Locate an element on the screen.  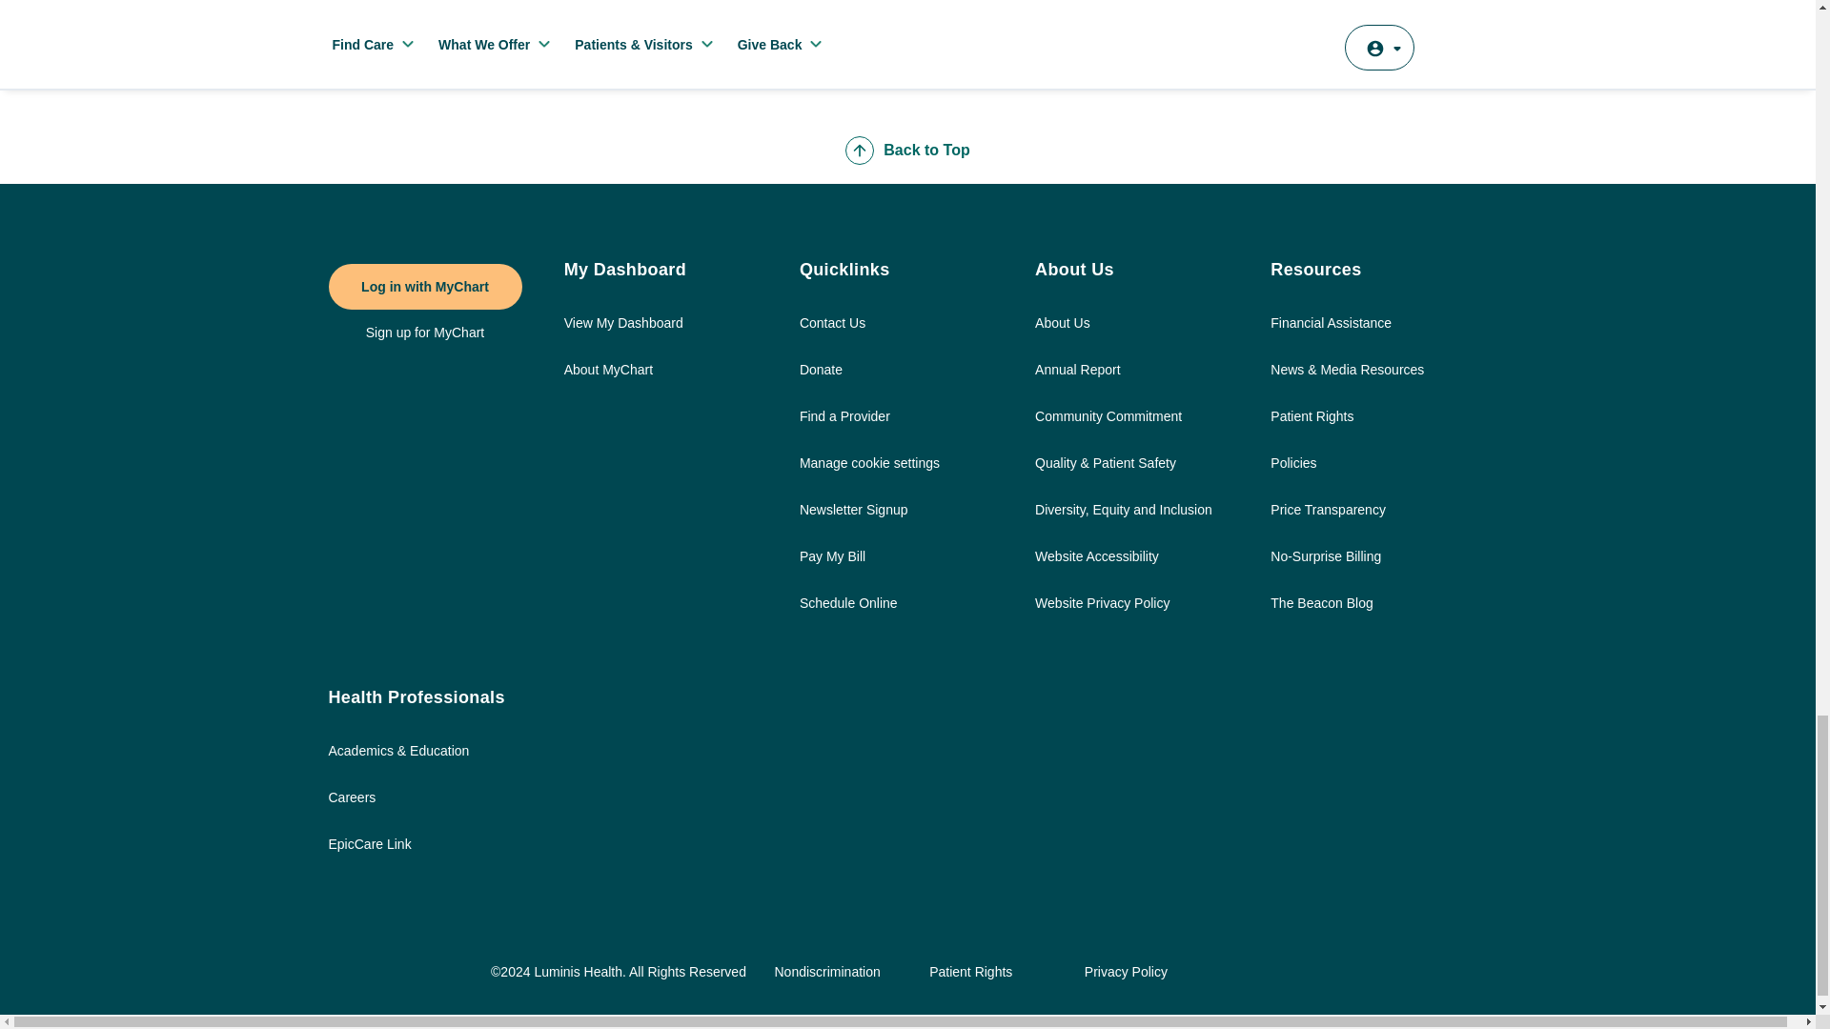
Login with MyChart Link is located at coordinates (424, 286).